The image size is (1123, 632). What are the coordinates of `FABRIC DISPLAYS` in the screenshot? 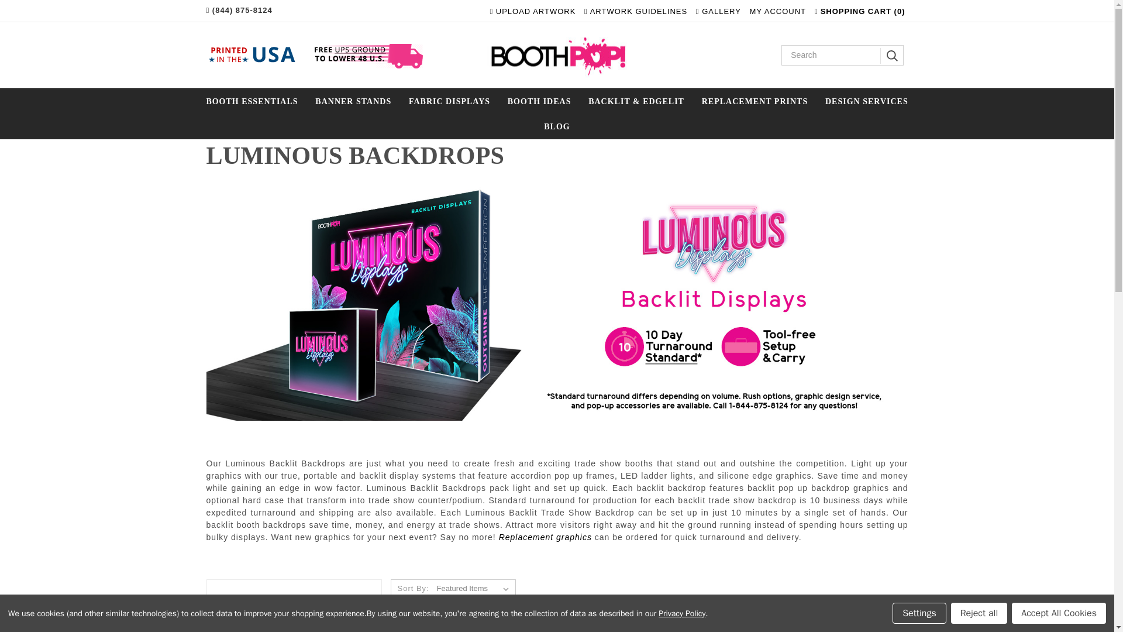 It's located at (449, 102).